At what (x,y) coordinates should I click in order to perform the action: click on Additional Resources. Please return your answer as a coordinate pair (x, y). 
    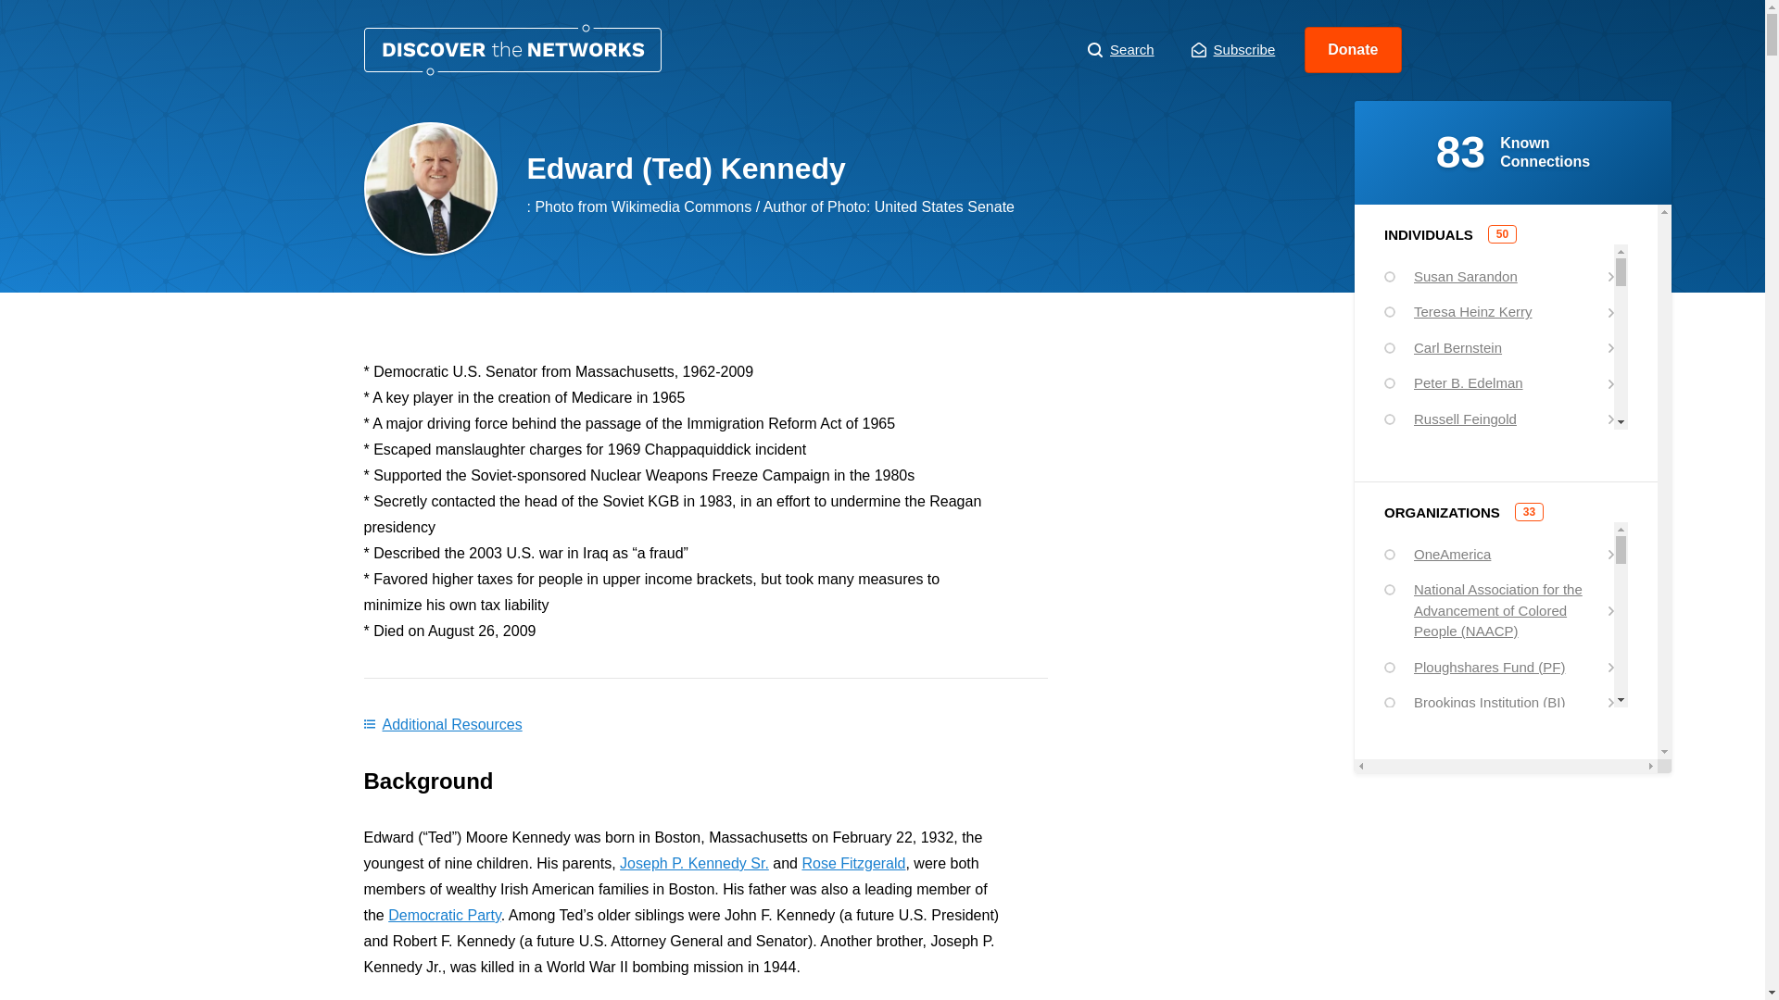
    Looking at the image, I should click on (441, 724).